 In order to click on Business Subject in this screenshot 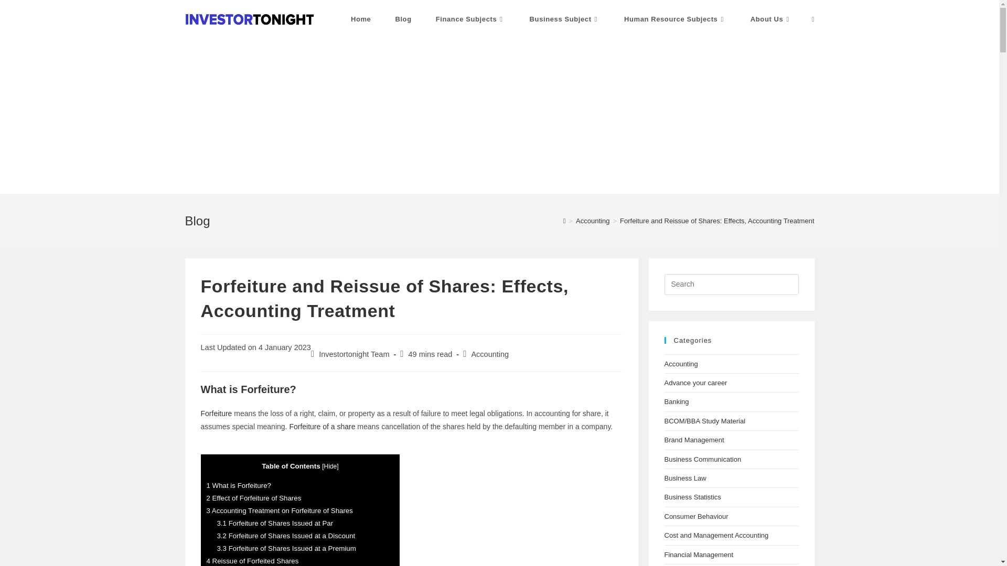, I will do `click(564, 19)`.